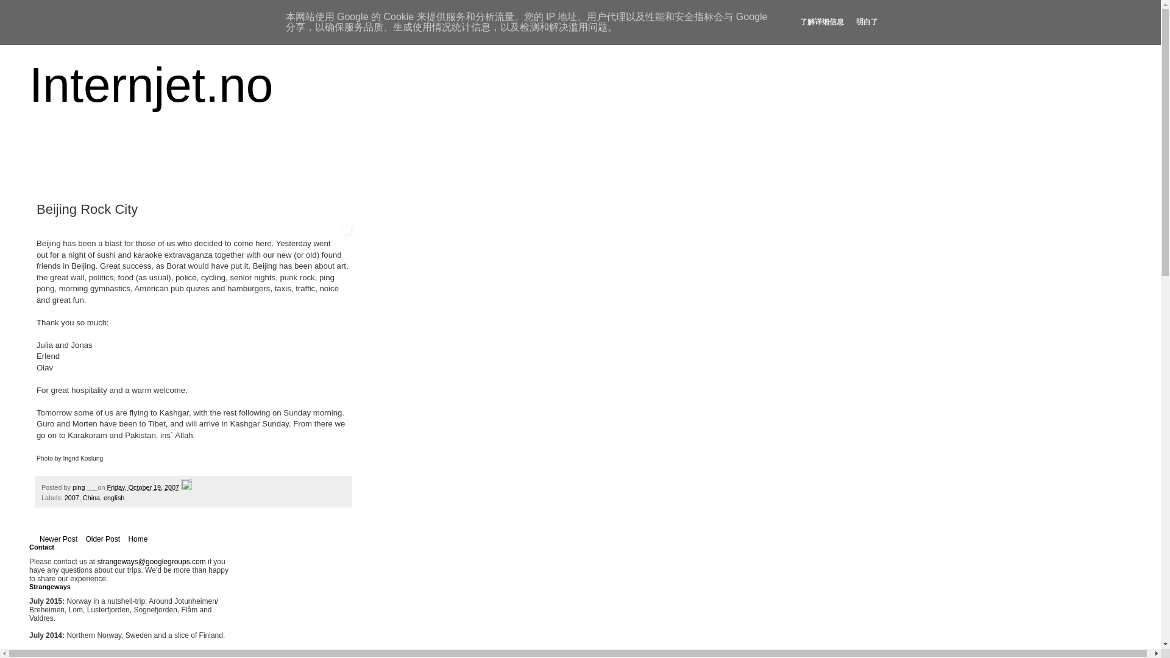 The width and height of the screenshot is (1170, 658). I want to click on Internjet.no, so click(151, 85).